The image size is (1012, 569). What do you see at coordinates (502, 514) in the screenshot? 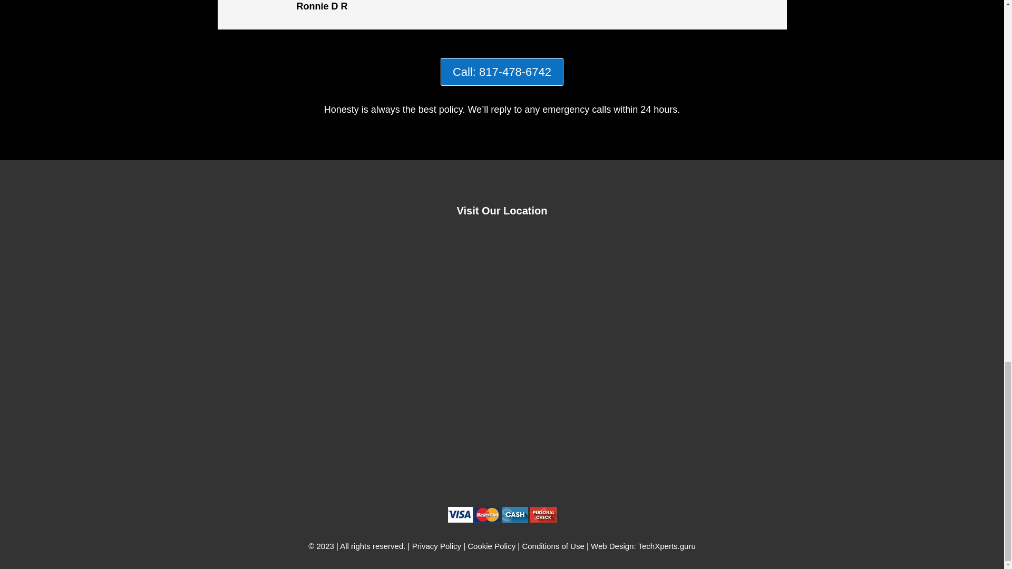
I see `Pay-253w` at bounding box center [502, 514].